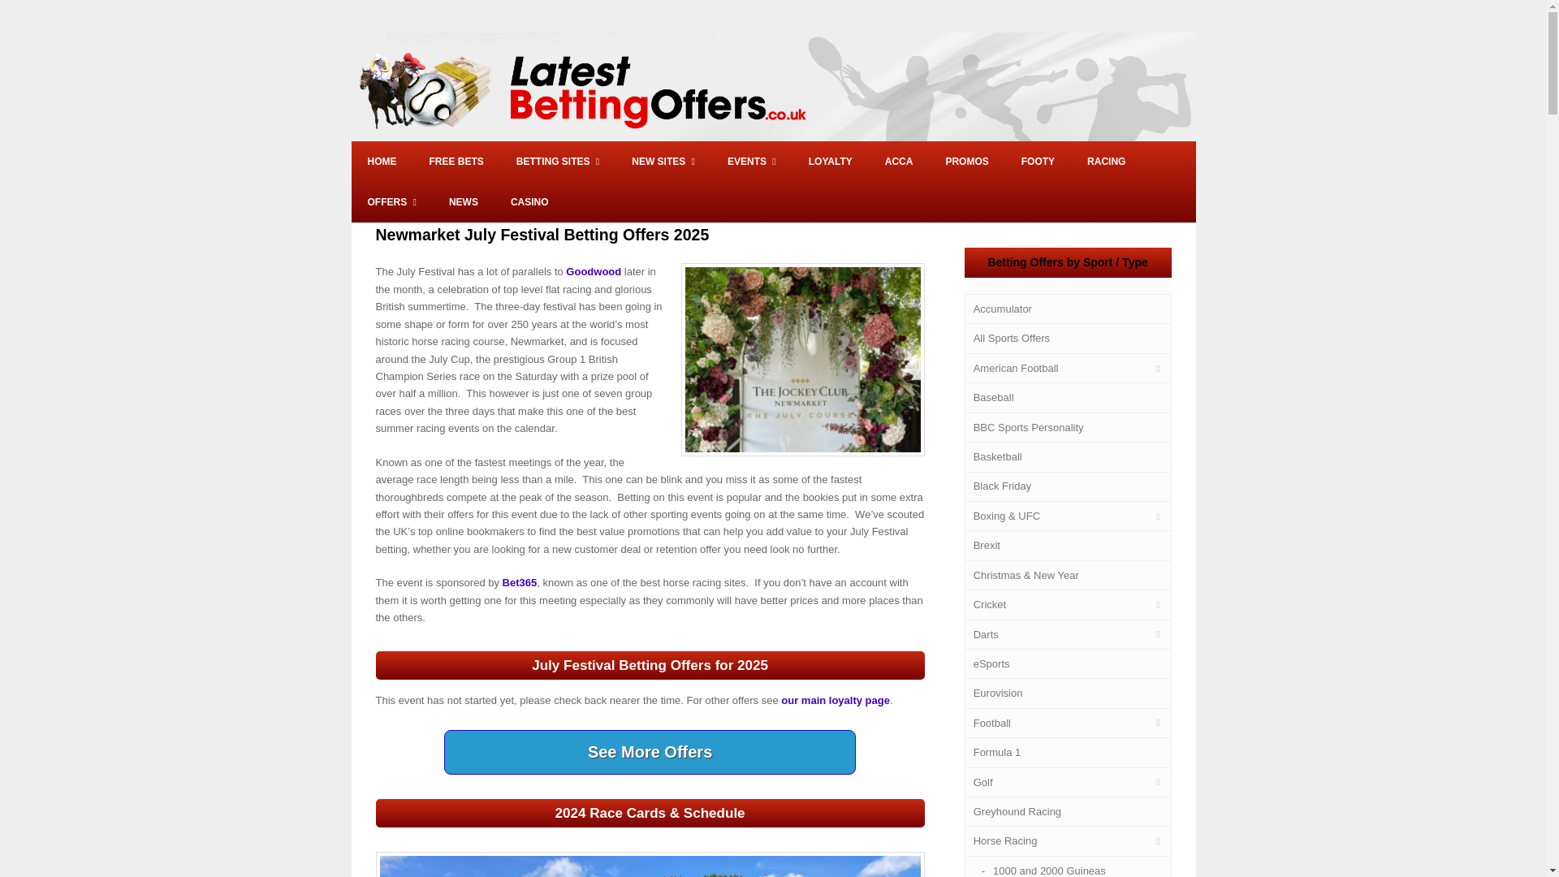  What do you see at coordinates (558, 161) in the screenshot?
I see `BETTING SITES` at bounding box center [558, 161].